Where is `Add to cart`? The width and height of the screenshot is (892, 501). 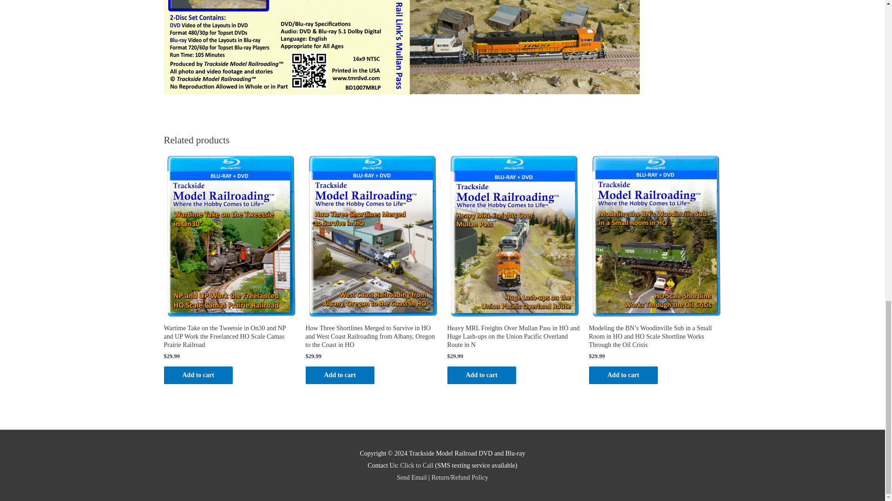 Add to cart is located at coordinates (340, 375).